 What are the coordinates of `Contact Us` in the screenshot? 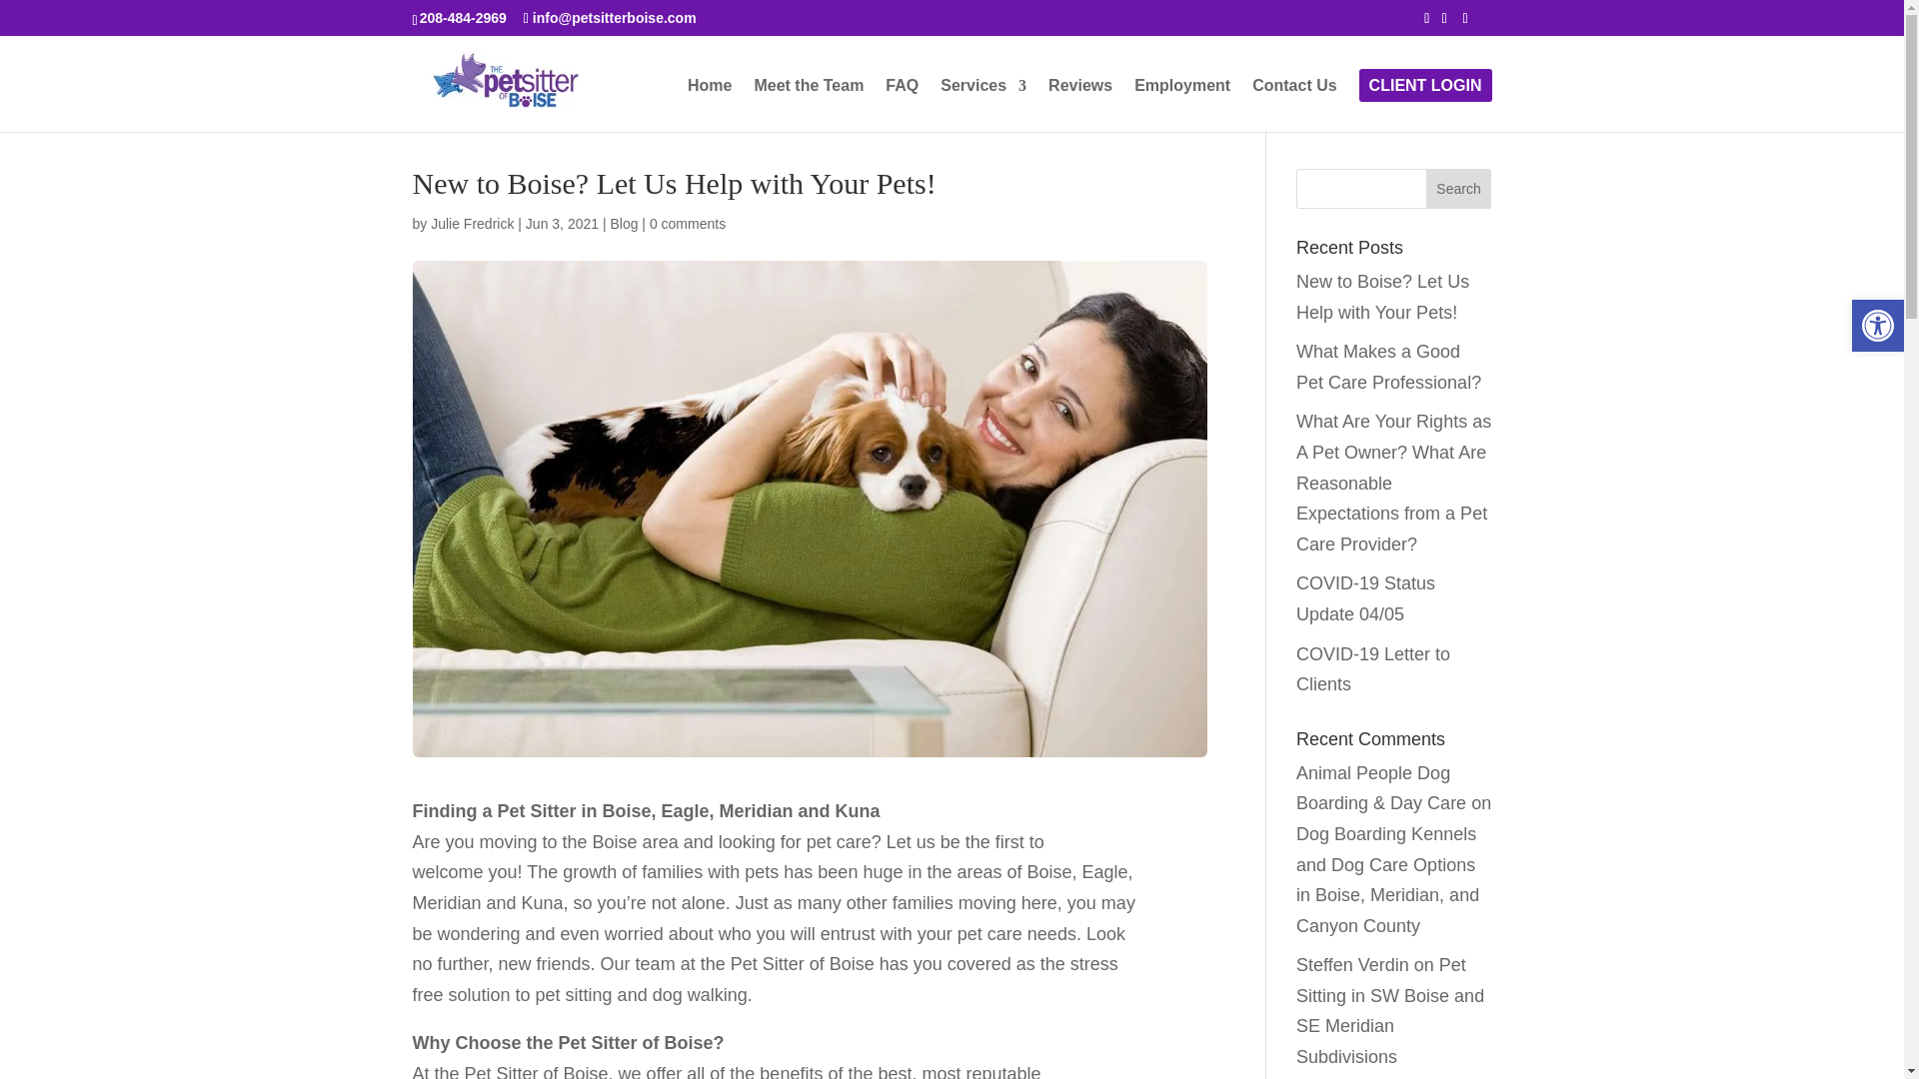 It's located at (1293, 104).